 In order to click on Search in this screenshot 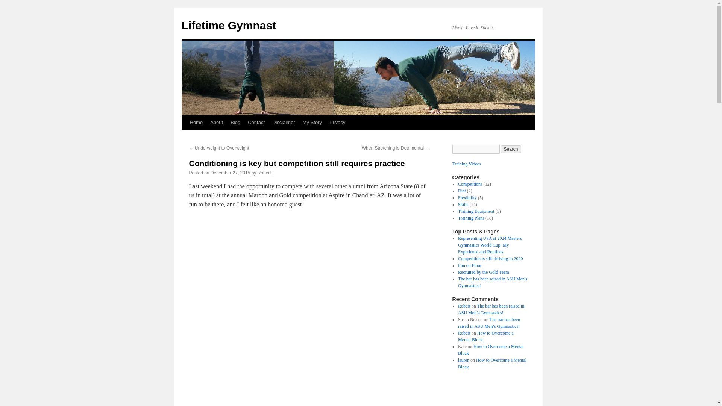, I will do `click(511, 149)`.